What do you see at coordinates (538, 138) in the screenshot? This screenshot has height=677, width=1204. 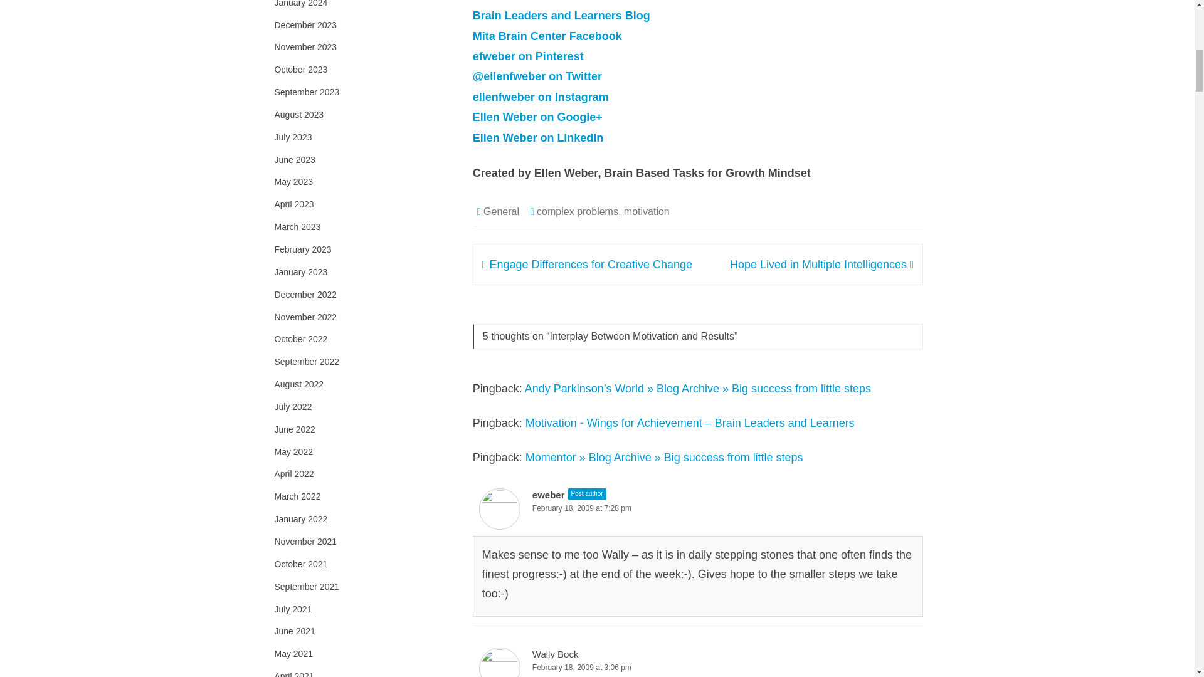 I see `Ellen Weber on LinkedIn` at bounding box center [538, 138].